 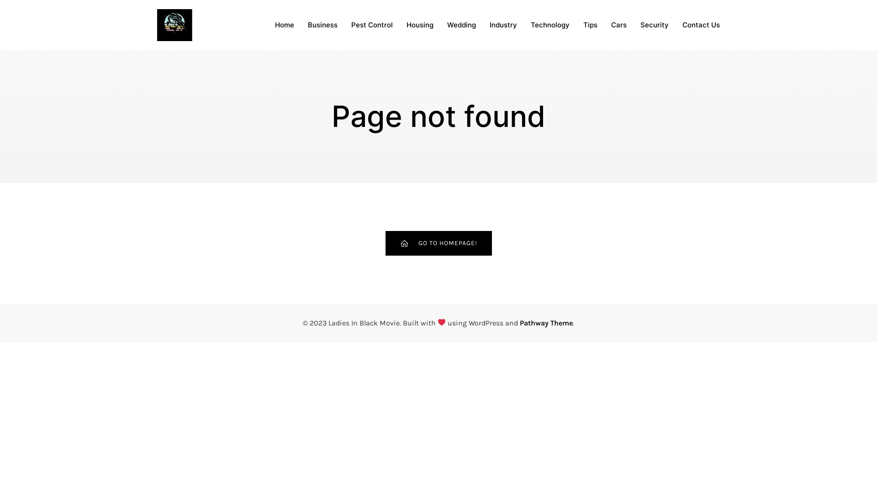 What do you see at coordinates (619, 26) in the screenshot?
I see `Cars` at bounding box center [619, 26].